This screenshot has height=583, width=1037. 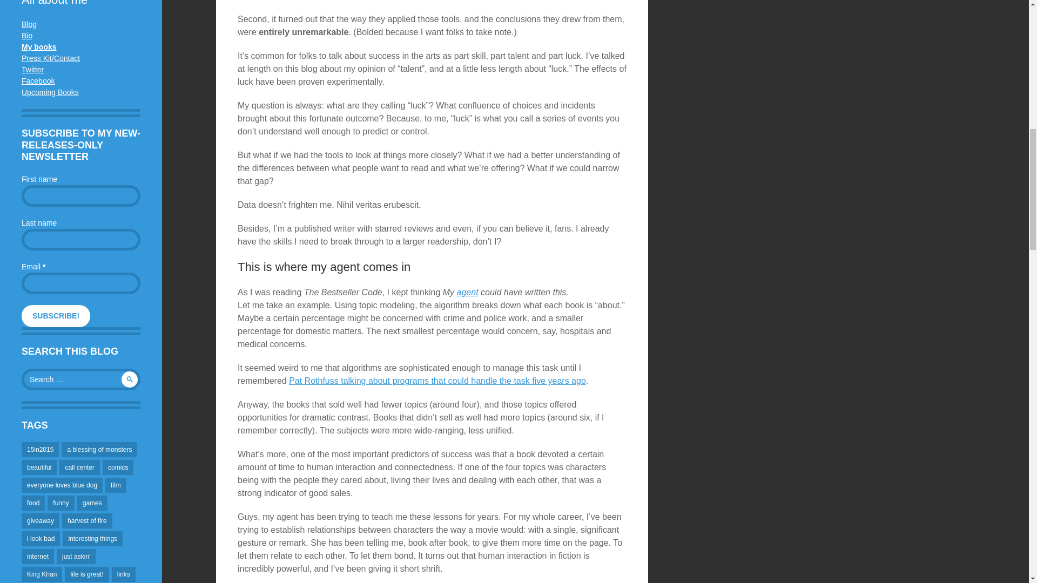 What do you see at coordinates (41, 538) in the screenshot?
I see `i look bad` at bounding box center [41, 538].